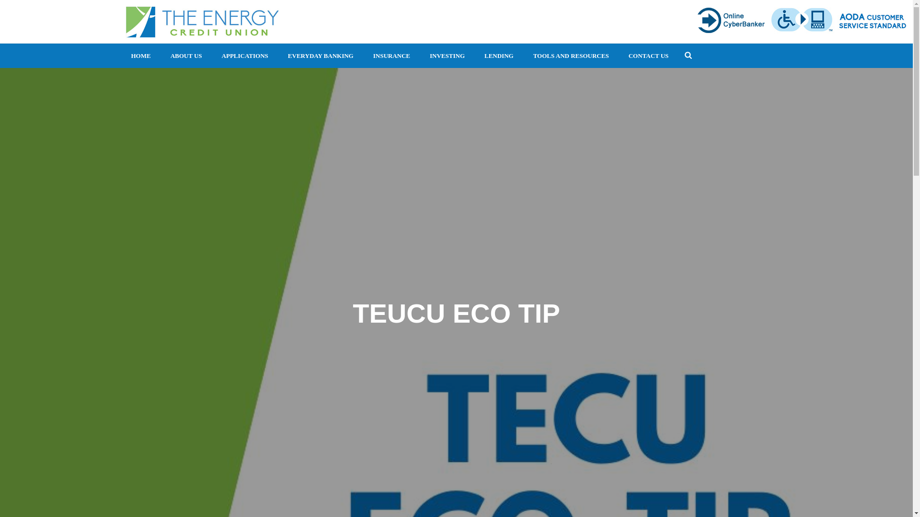  Describe the element at coordinates (448, 56) in the screenshot. I see `INVESTING` at that location.